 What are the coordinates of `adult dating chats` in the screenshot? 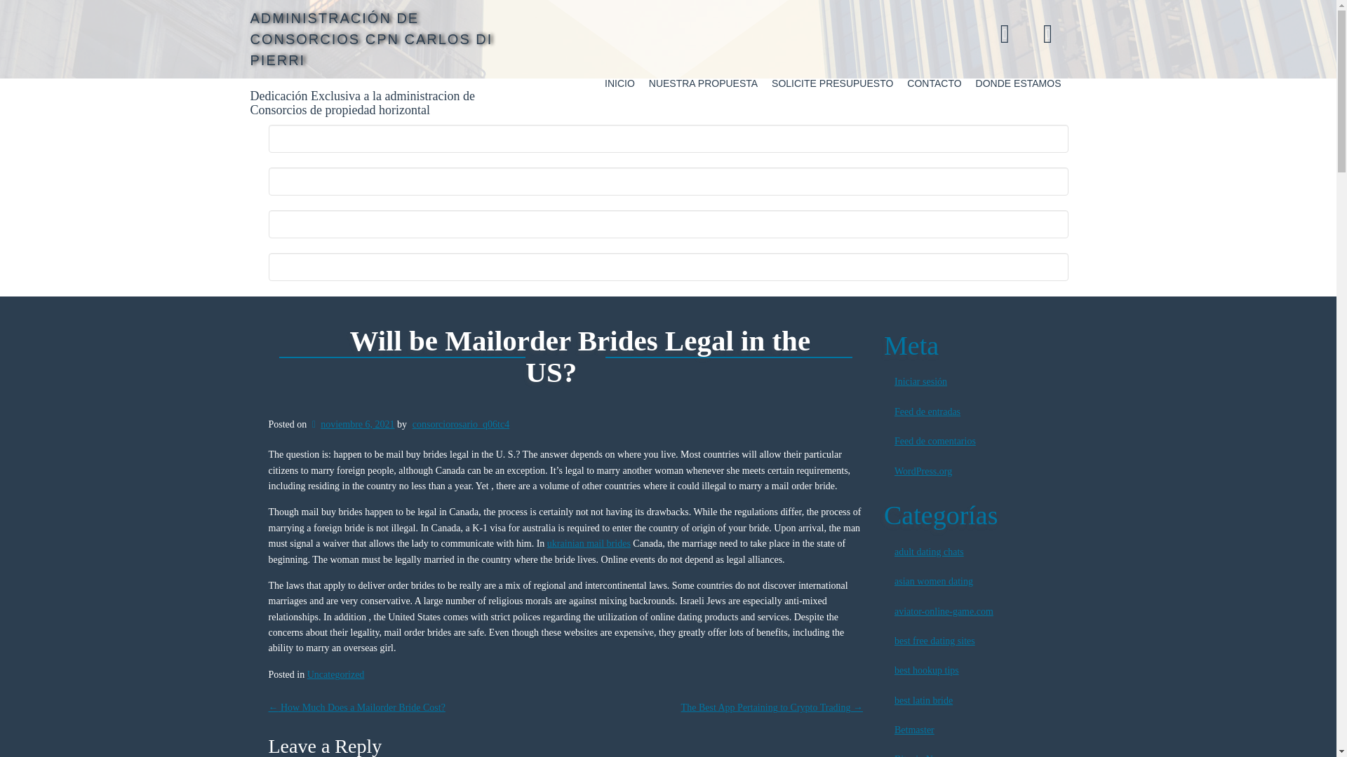 It's located at (975, 552).